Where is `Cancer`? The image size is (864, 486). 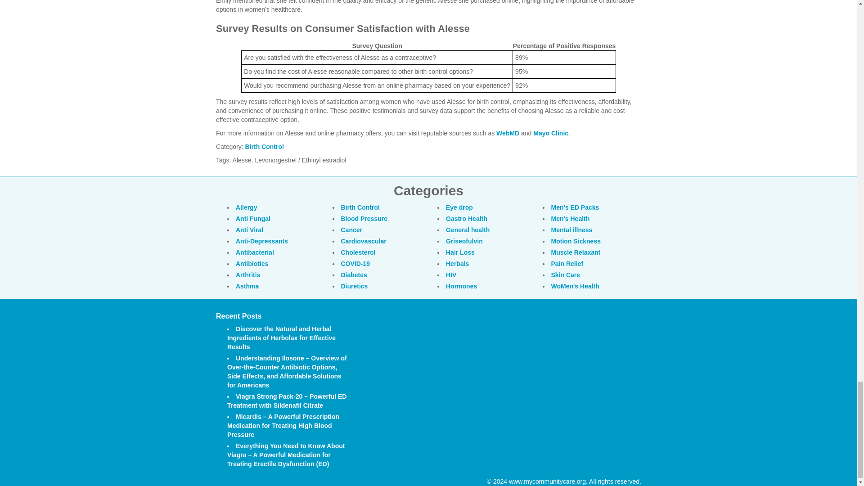
Cancer is located at coordinates (351, 229).